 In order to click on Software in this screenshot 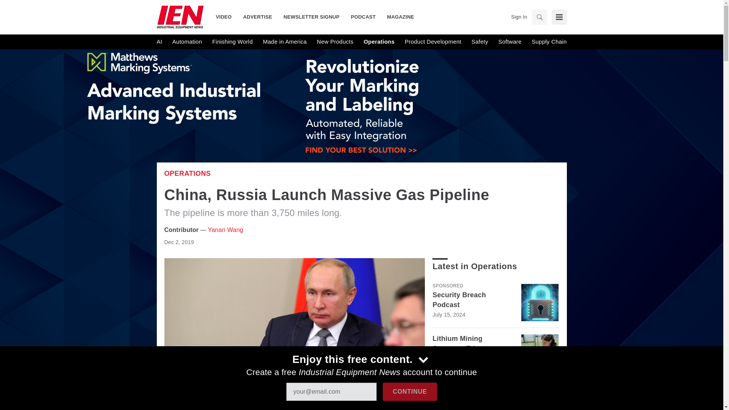, I will do `click(510, 42)`.